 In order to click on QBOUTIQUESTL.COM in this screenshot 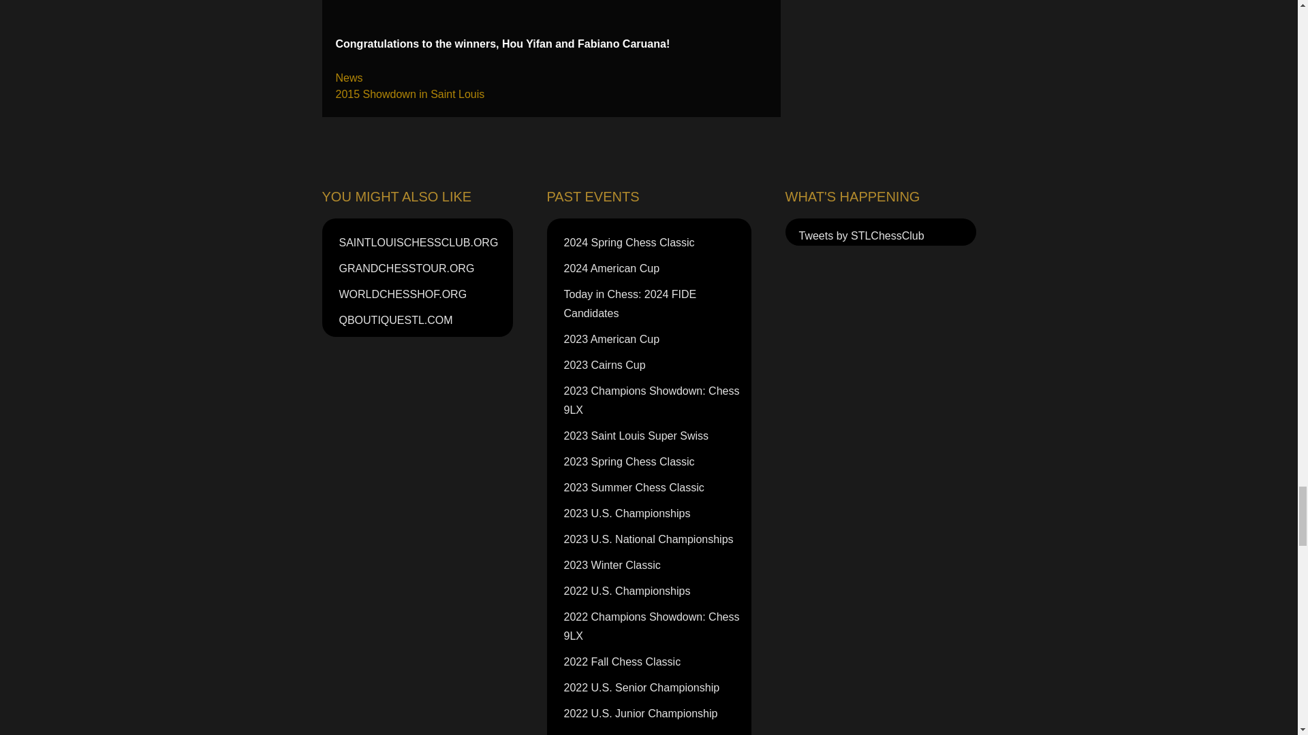, I will do `click(424, 321)`.